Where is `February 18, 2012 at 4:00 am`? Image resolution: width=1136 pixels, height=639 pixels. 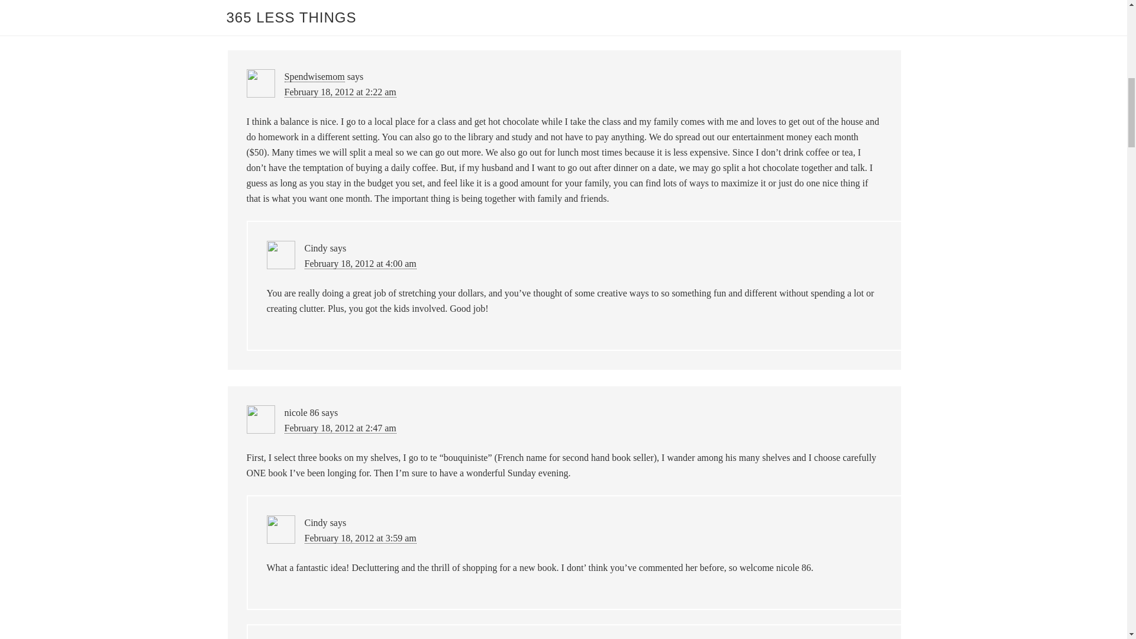
February 18, 2012 at 4:00 am is located at coordinates (360, 264).